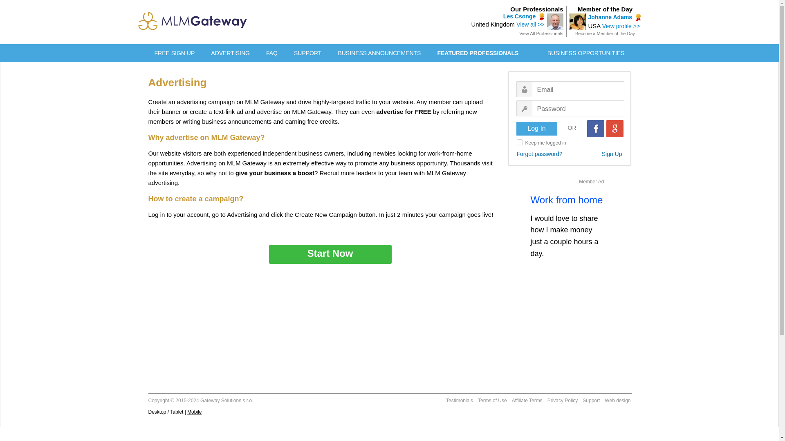  What do you see at coordinates (478, 53) in the screenshot?
I see `FEATURED PROFESSIONALS` at bounding box center [478, 53].